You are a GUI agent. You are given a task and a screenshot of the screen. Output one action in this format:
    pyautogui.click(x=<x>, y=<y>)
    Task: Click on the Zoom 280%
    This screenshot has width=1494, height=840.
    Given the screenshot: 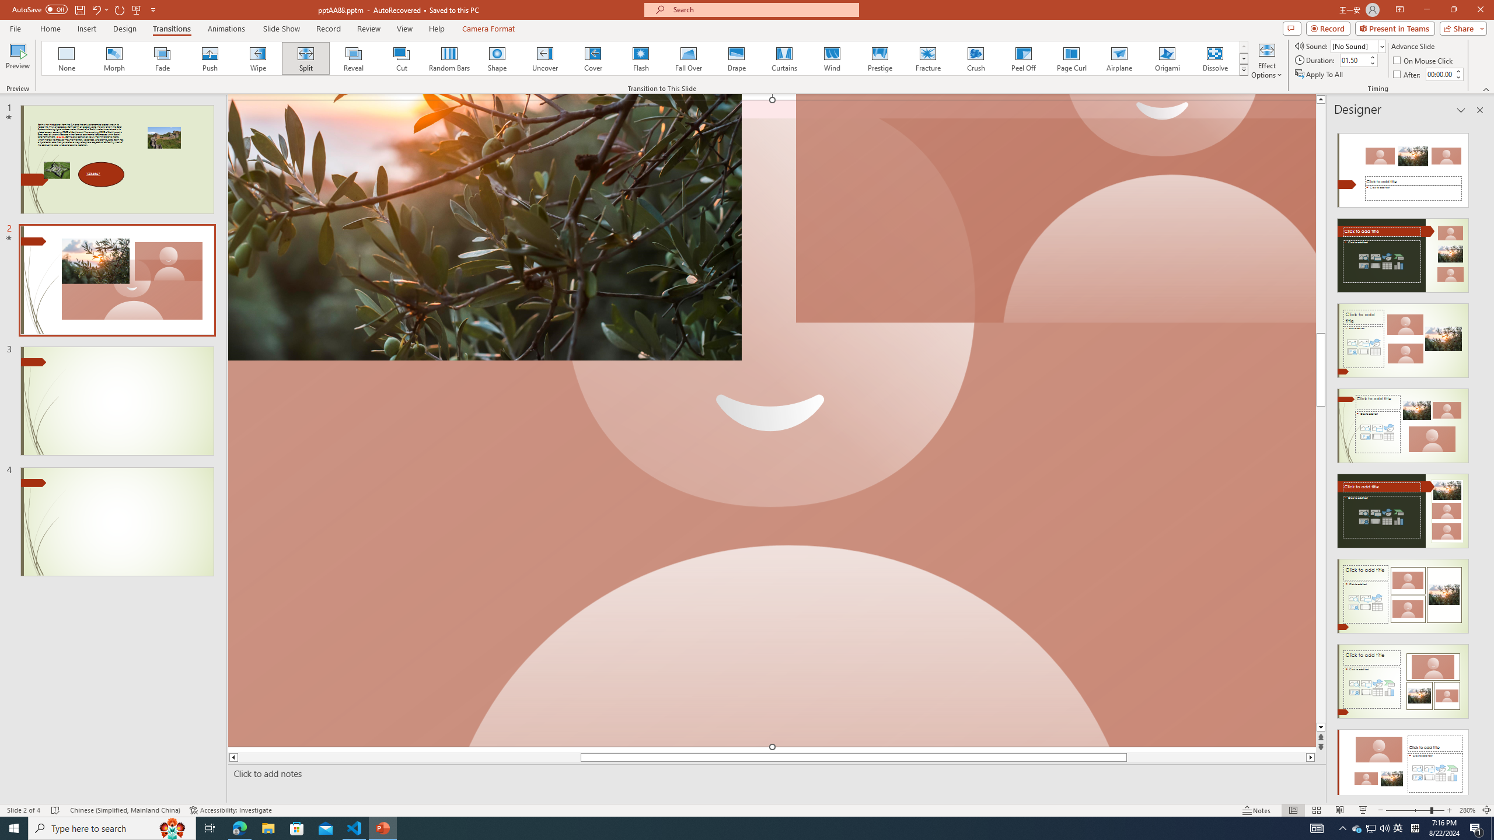 What is the action you would take?
    pyautogui.click(x=1467, y=810)
    